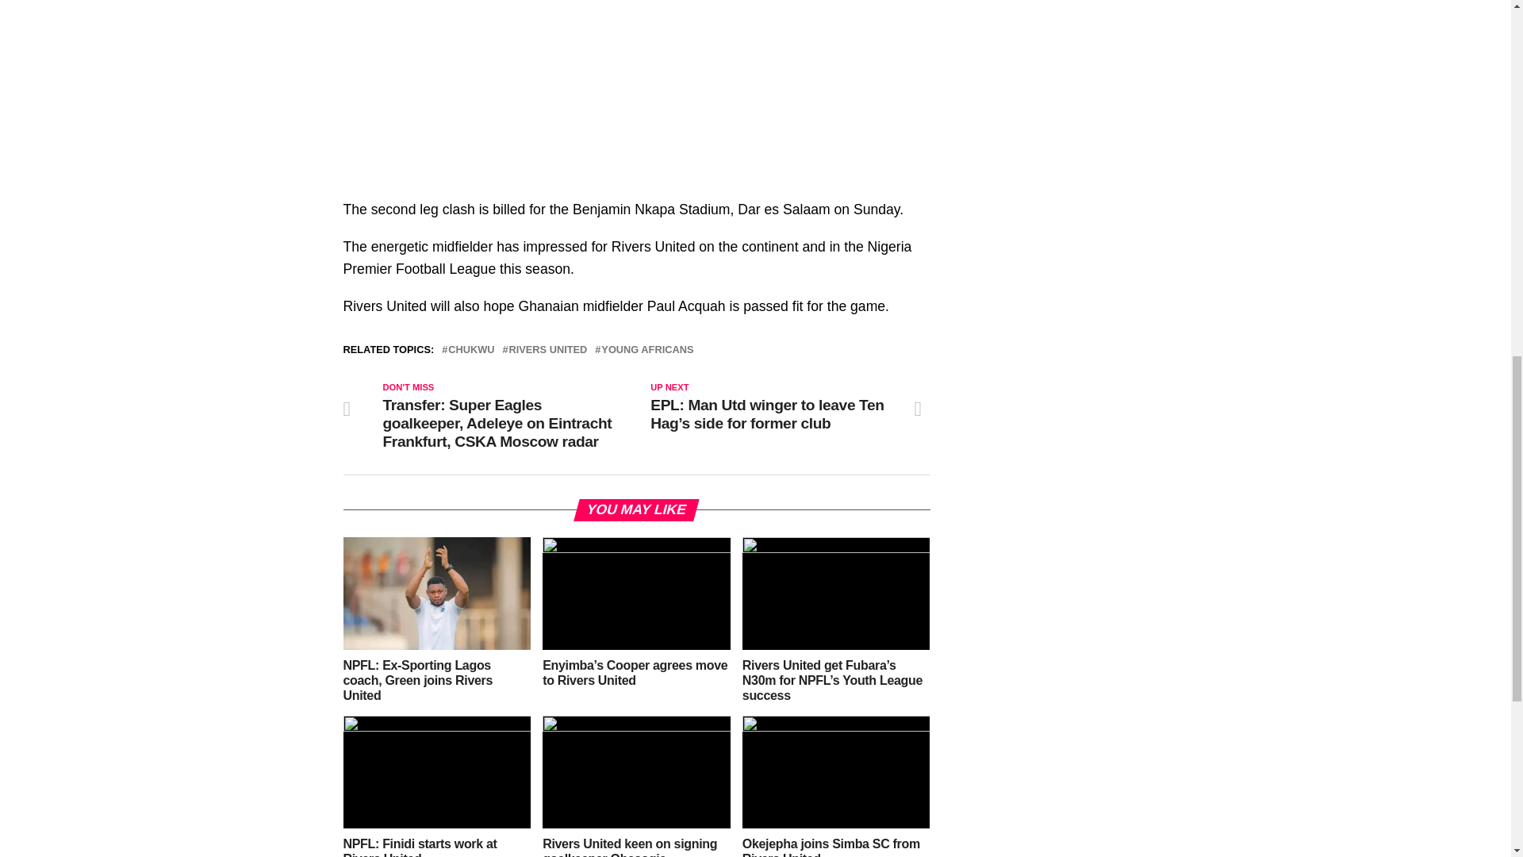  Describe the element at coordinates (470, 351) in the screenshot. I see `CHUKWU` at that location.